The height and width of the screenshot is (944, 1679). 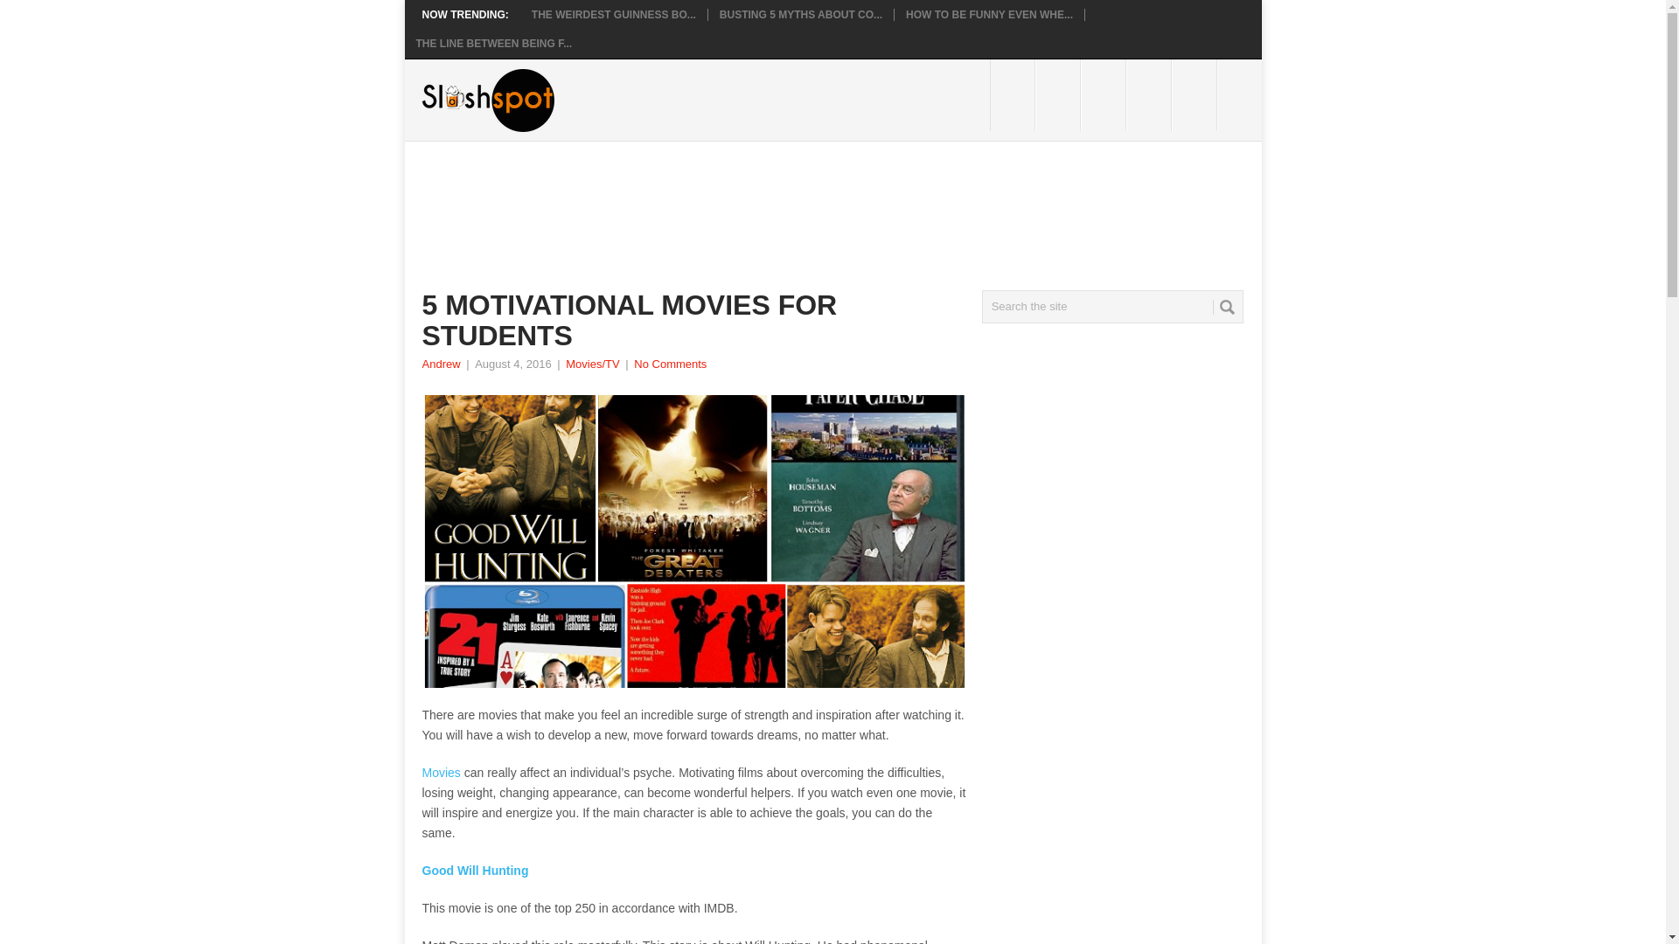 I want to click on Posts by Andrew, so click(x=441, y=364).